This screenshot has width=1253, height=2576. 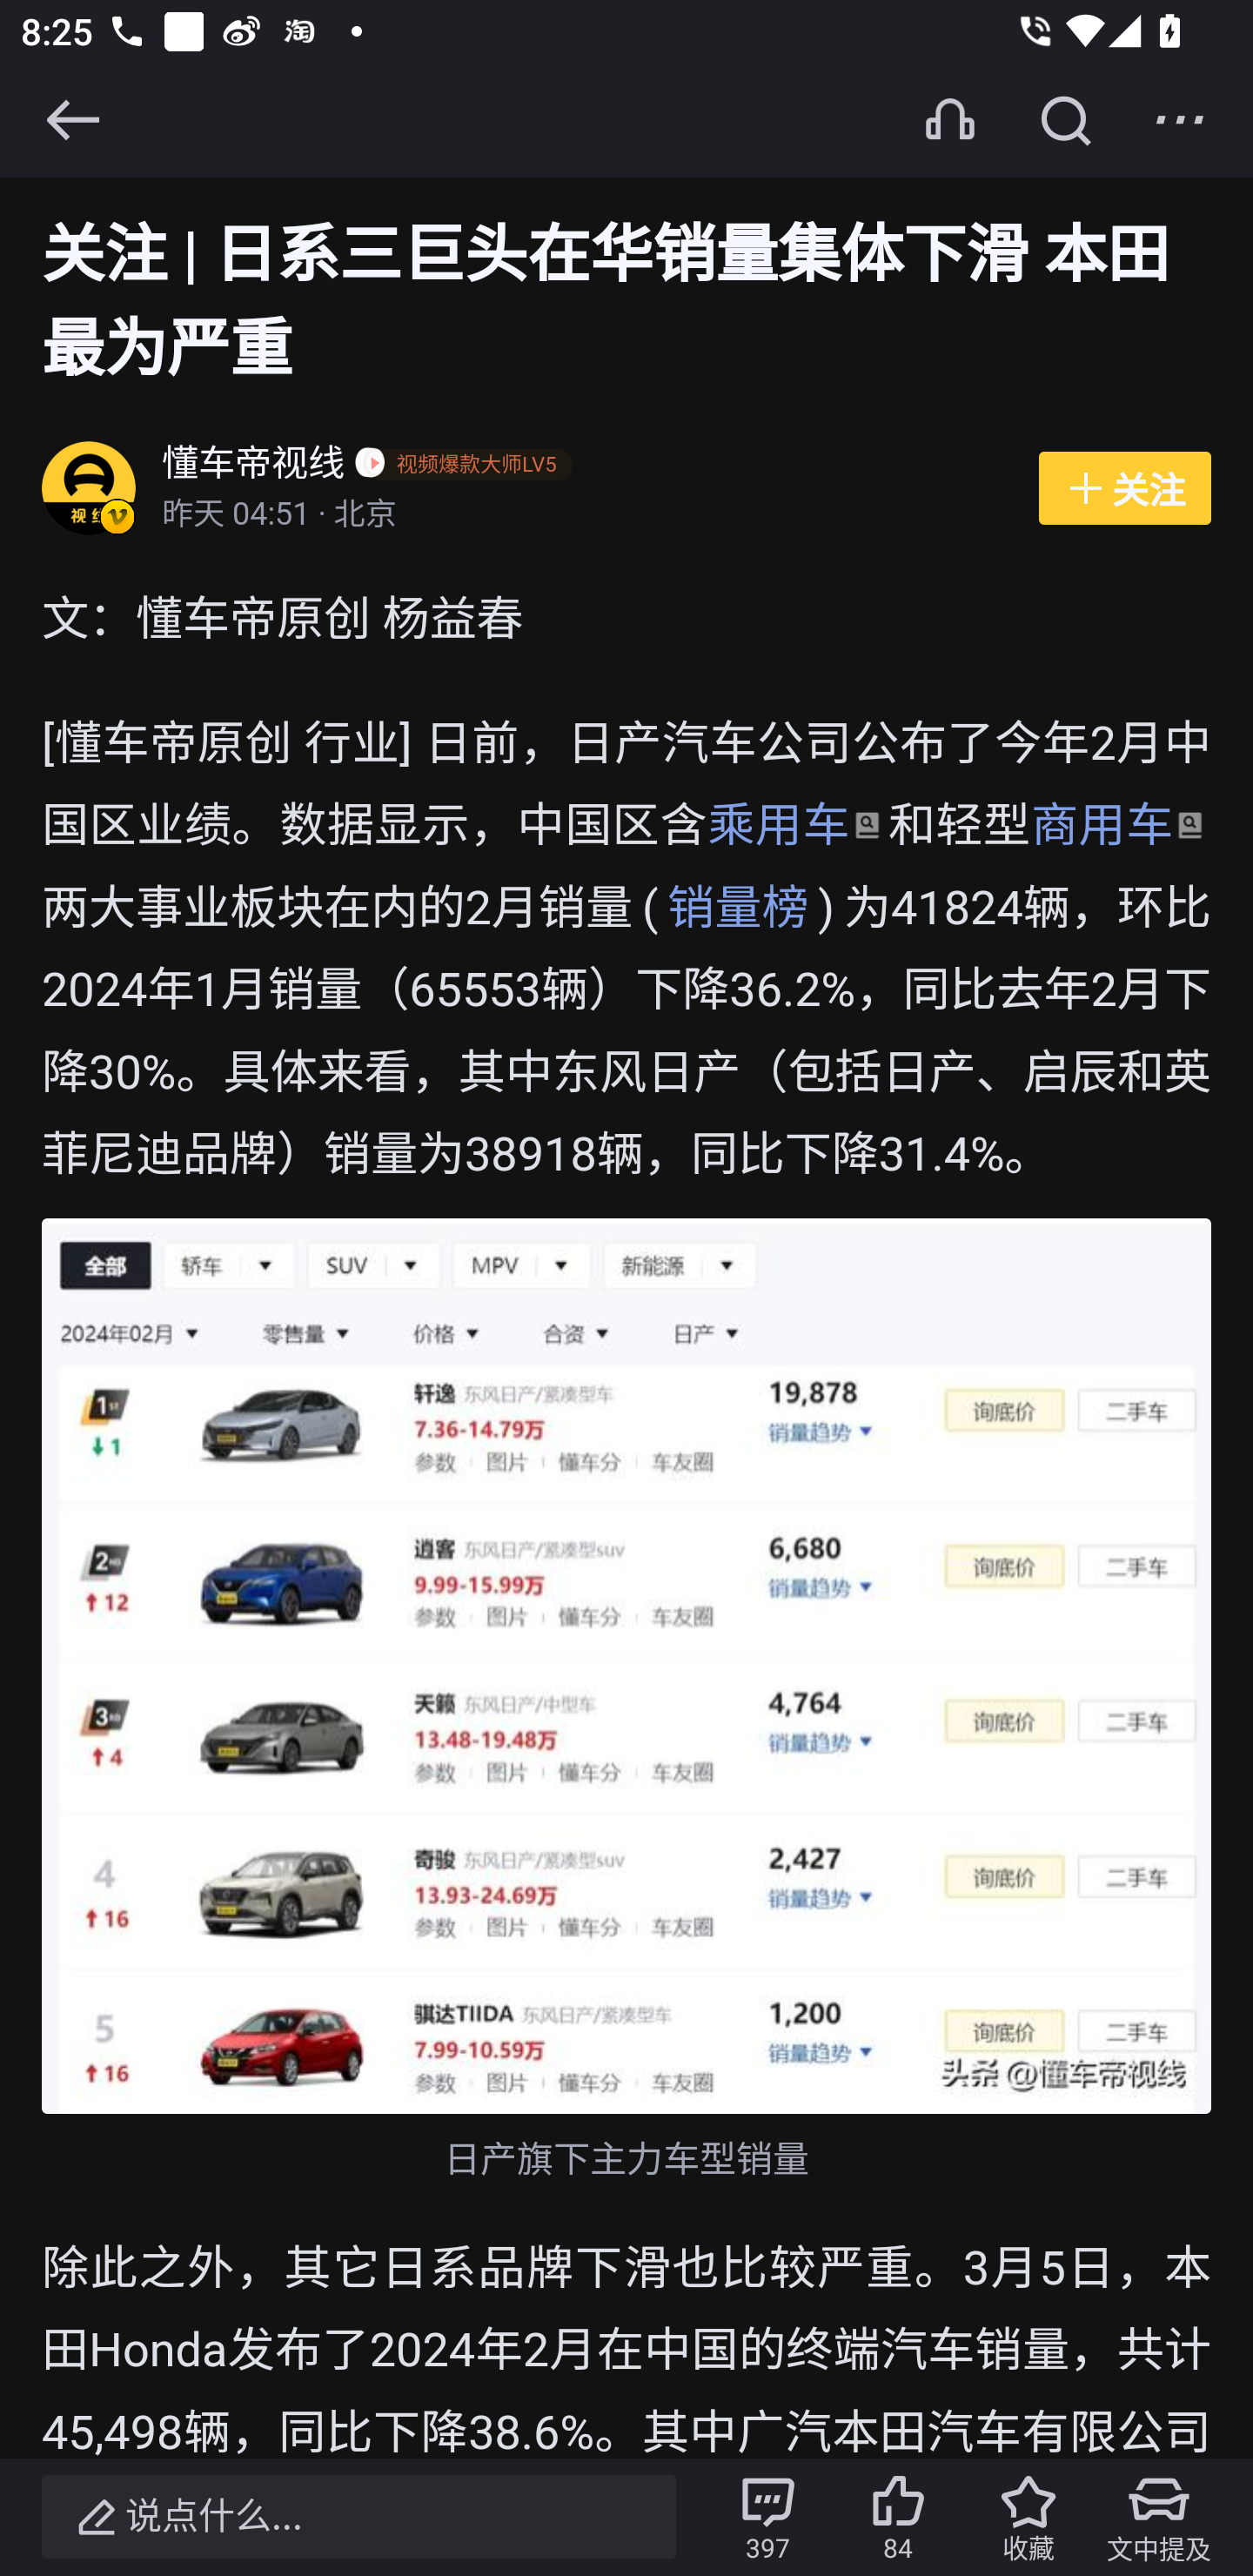 What do you see at coordinates (1065, 119) in the screenshot?
I see `` at bounding box center [1065, 119].